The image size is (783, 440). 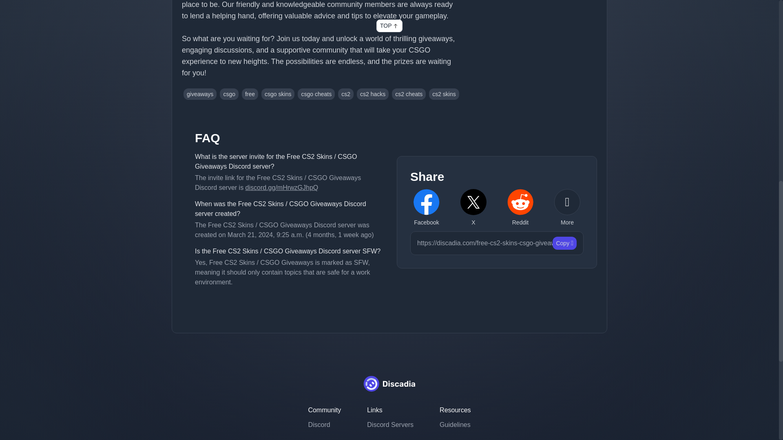 What do you see at coordinates (455, 425) in the screenshot?
I see `Guidelines` at bounding box center [455, 425].